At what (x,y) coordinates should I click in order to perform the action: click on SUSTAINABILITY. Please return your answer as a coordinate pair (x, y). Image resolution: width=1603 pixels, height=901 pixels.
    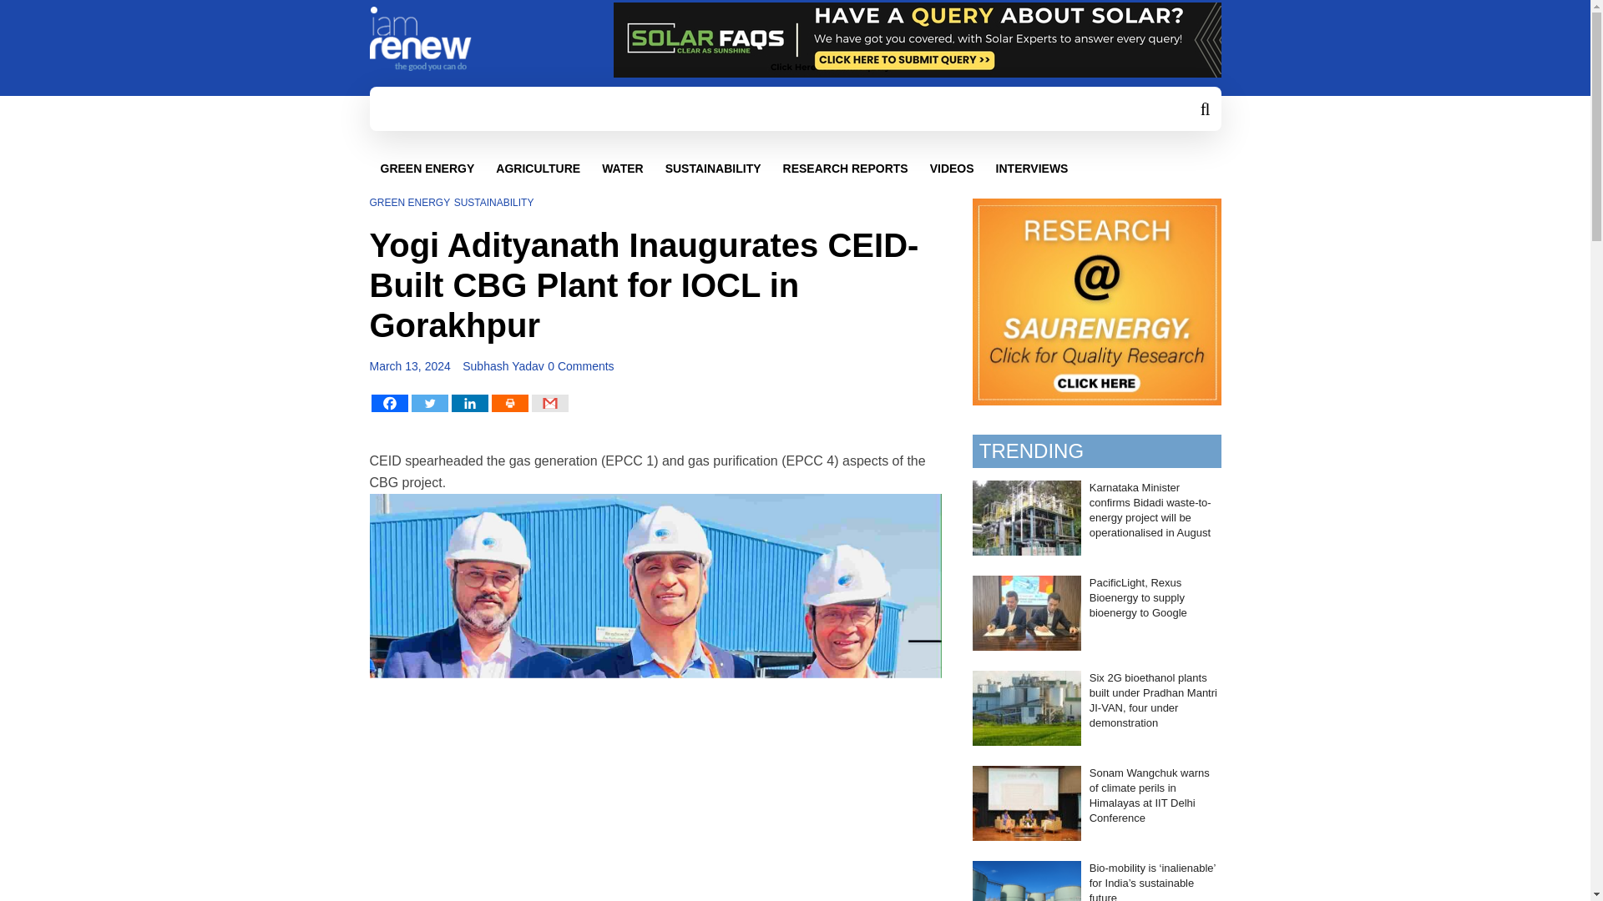
    Looking at the image, I should click on (493, 202).